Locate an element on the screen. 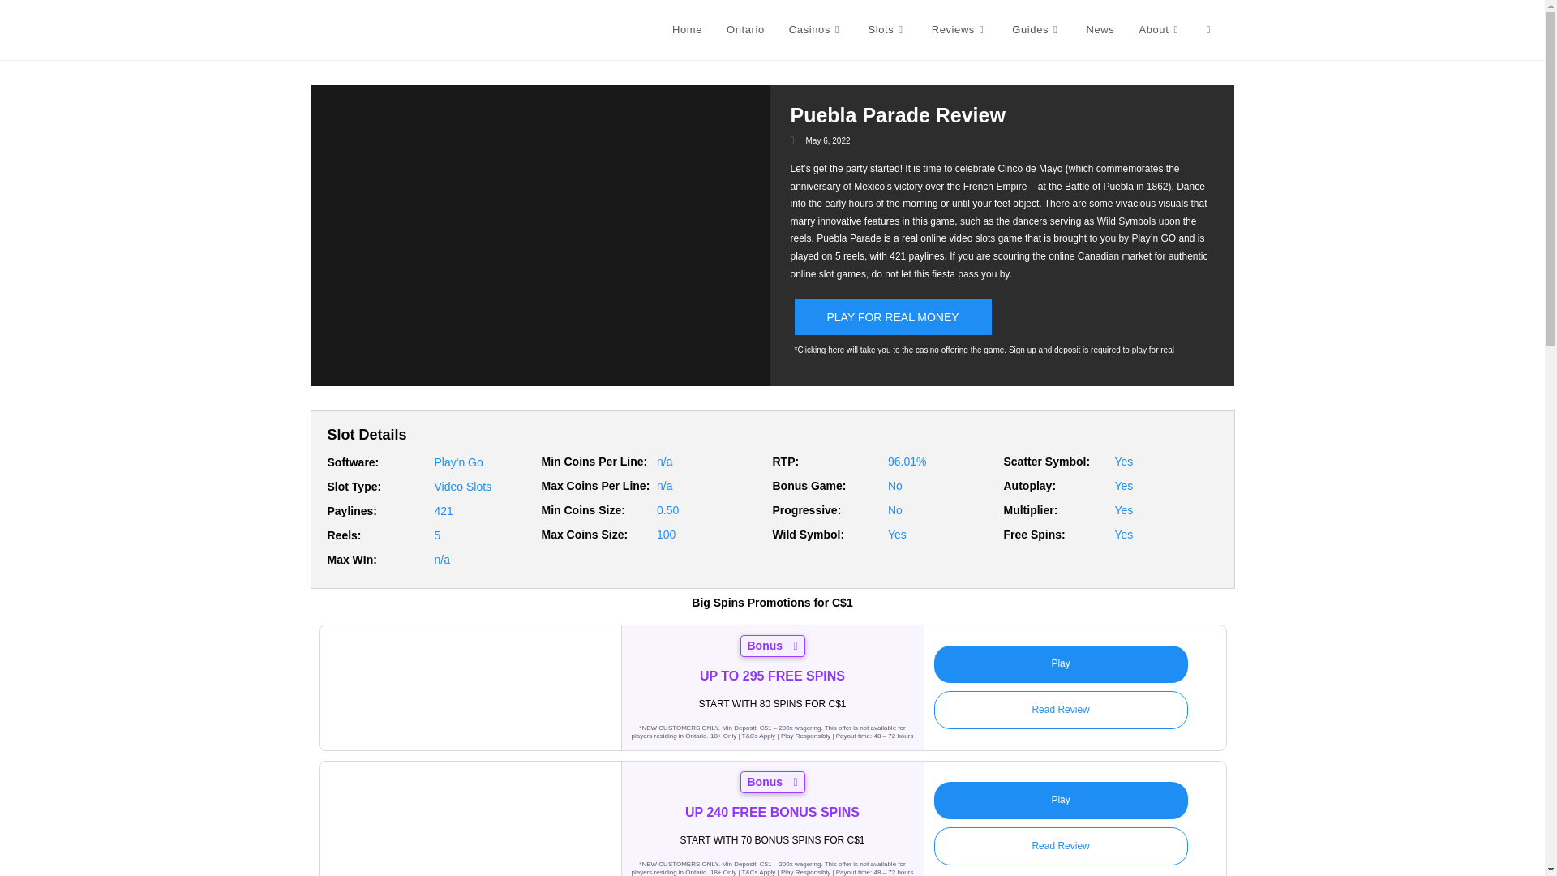  Ontario is located at coordinates (746, 30).